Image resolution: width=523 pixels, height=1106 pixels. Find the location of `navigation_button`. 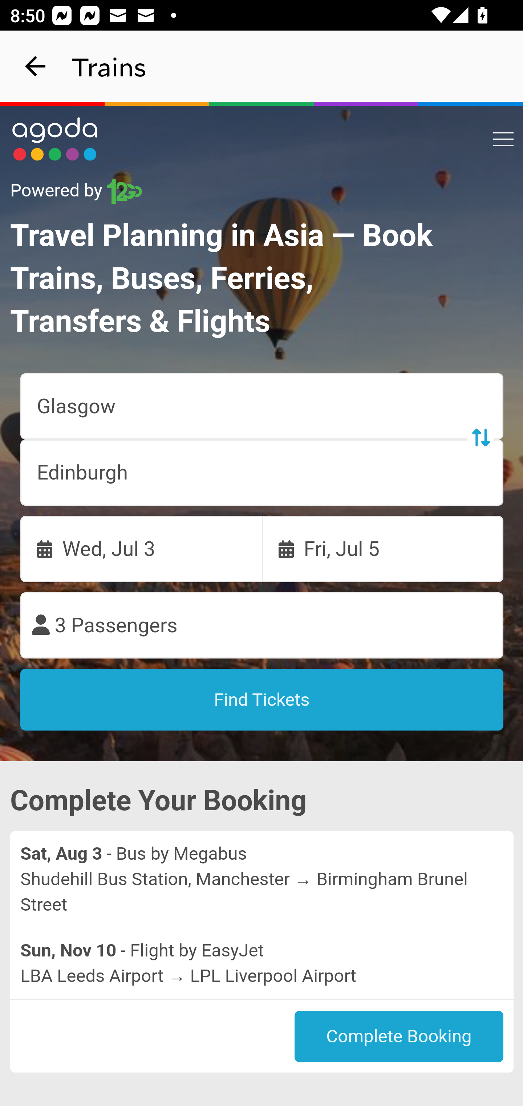

navigation_button is located at coordinates (36, 66).